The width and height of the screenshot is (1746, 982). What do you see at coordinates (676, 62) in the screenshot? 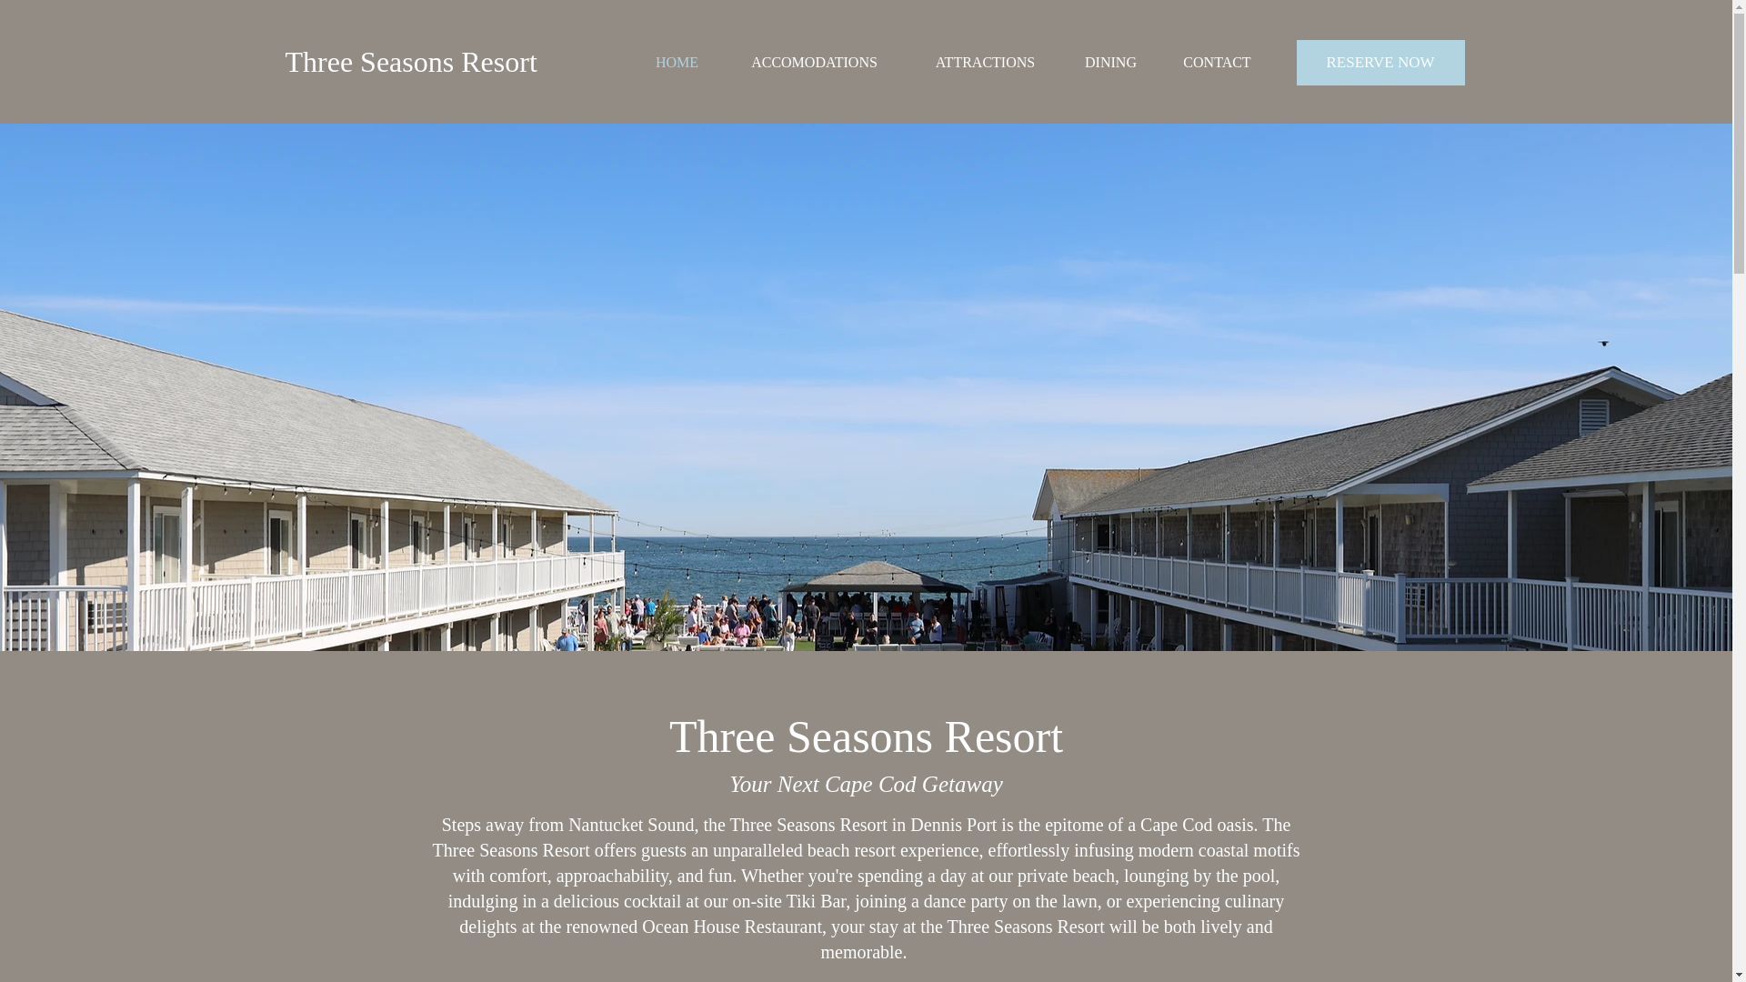
I see `HOME` at bounding box center [676, 62].